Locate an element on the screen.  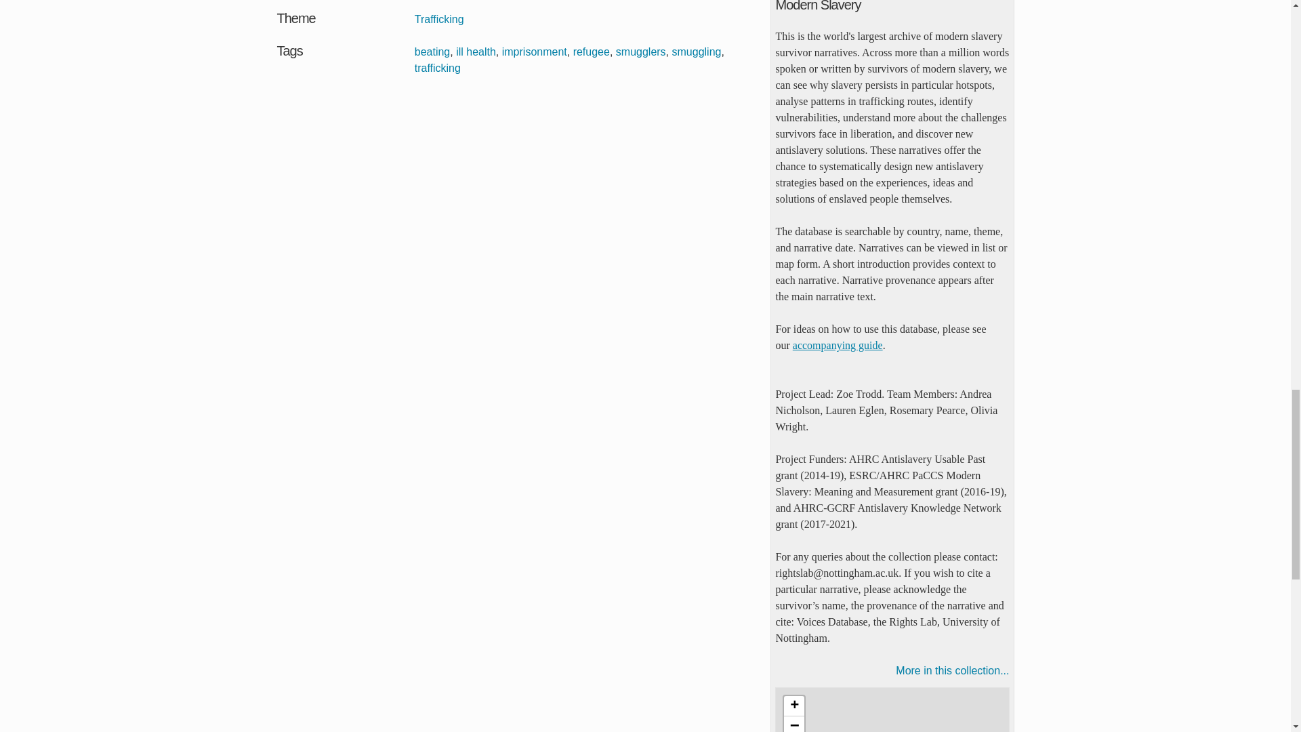
refugee is located at coordinates (592, 52).